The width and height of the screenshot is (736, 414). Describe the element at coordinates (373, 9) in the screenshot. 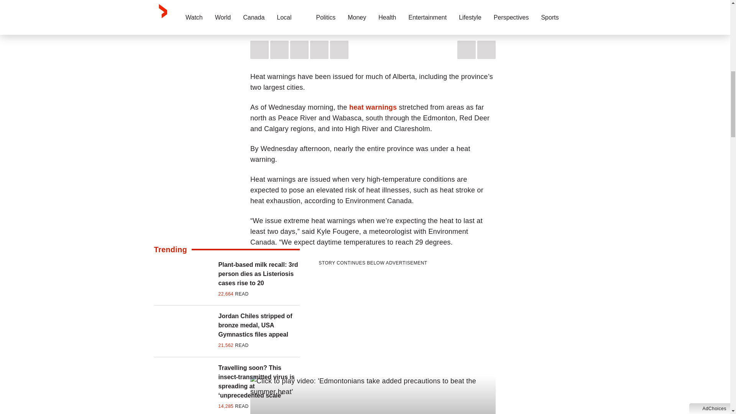

I see `Sticky Video` at that location.